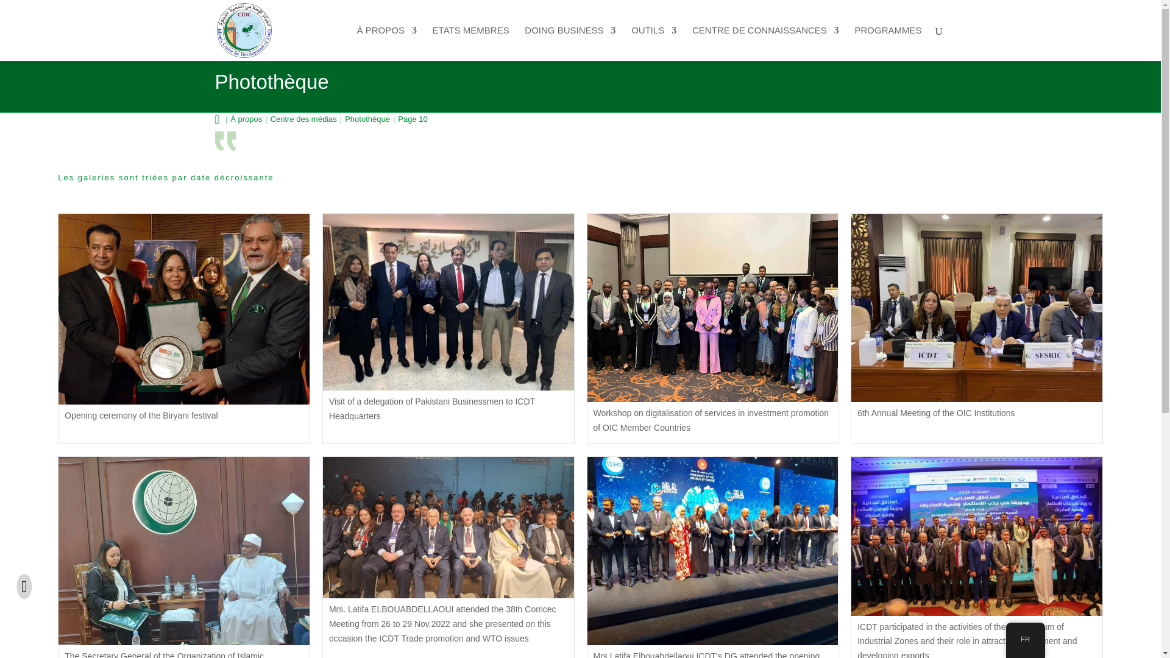 The image size is (1170, 658). Describe the element at coordinates (653, 44) in the screenshot. I see `OUTILS` at that location.